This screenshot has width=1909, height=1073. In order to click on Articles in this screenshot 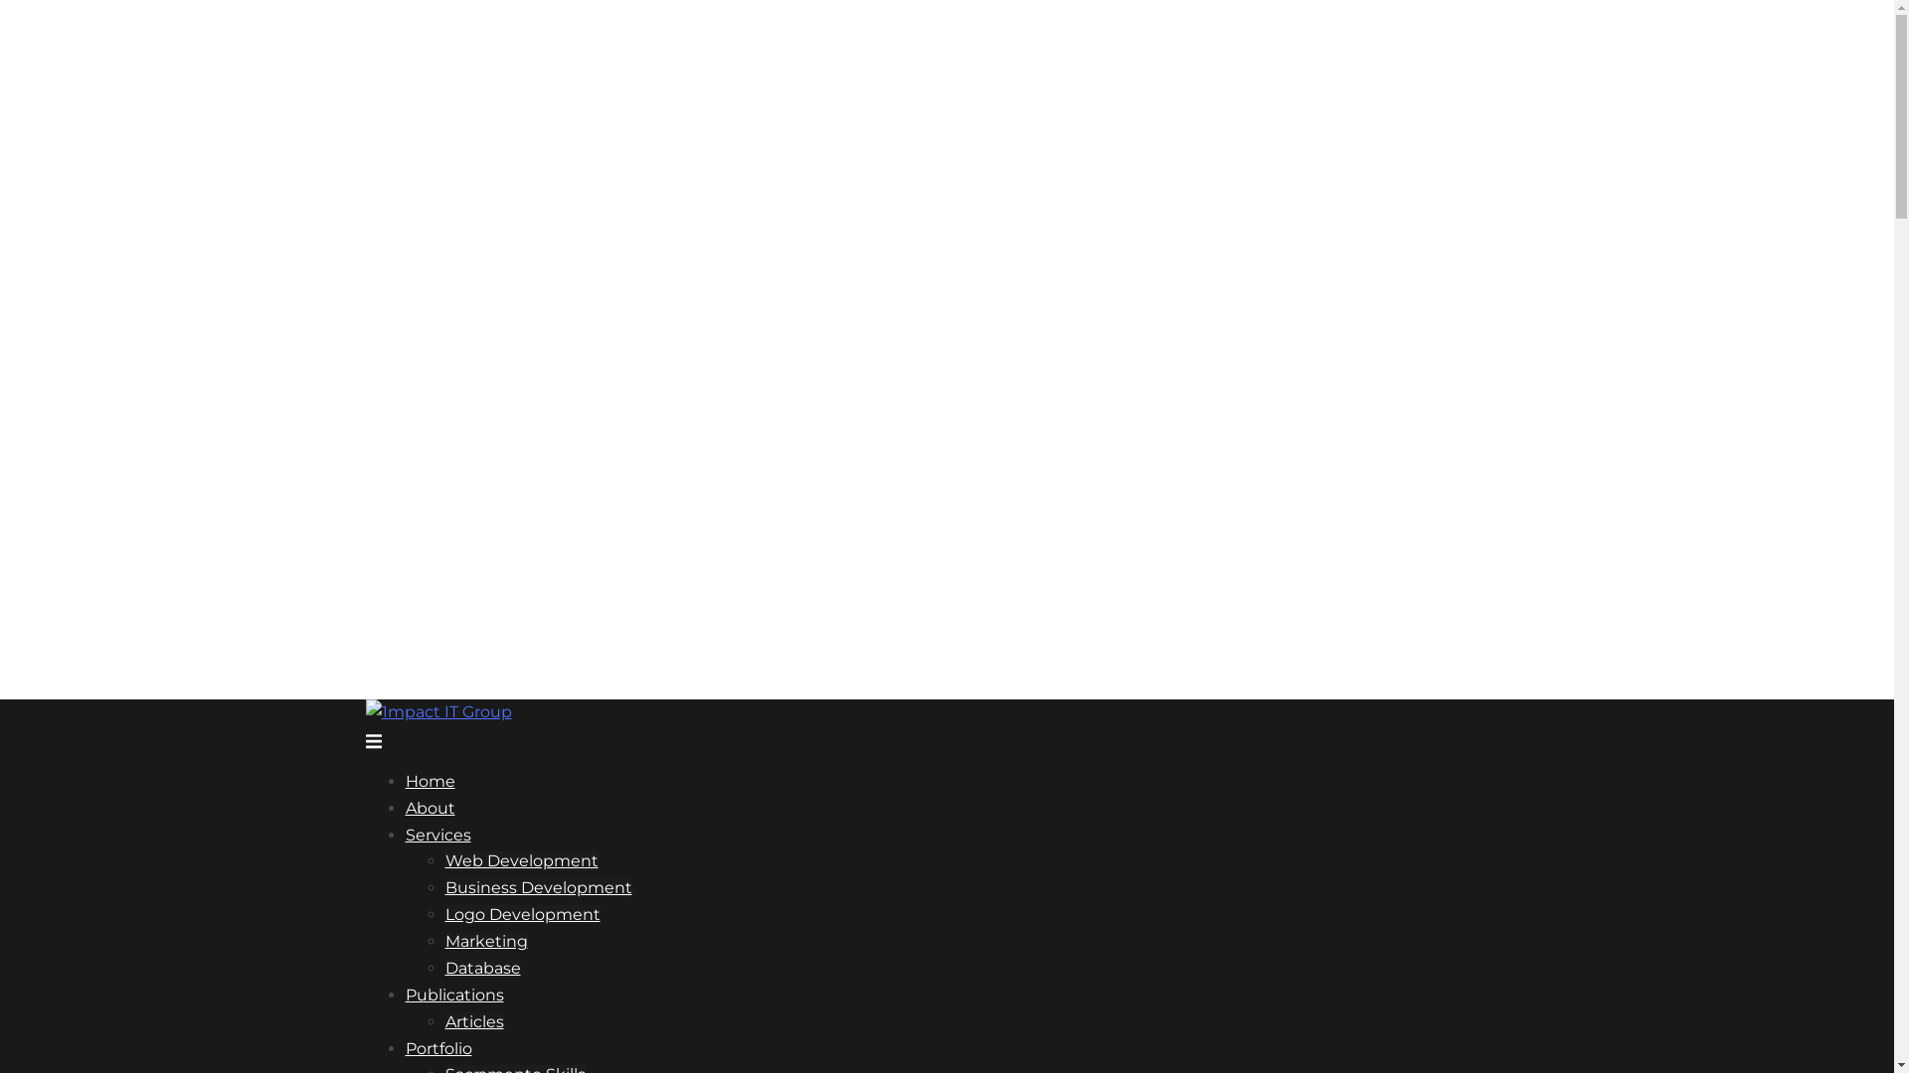, I will do `click(474, 1021)`.